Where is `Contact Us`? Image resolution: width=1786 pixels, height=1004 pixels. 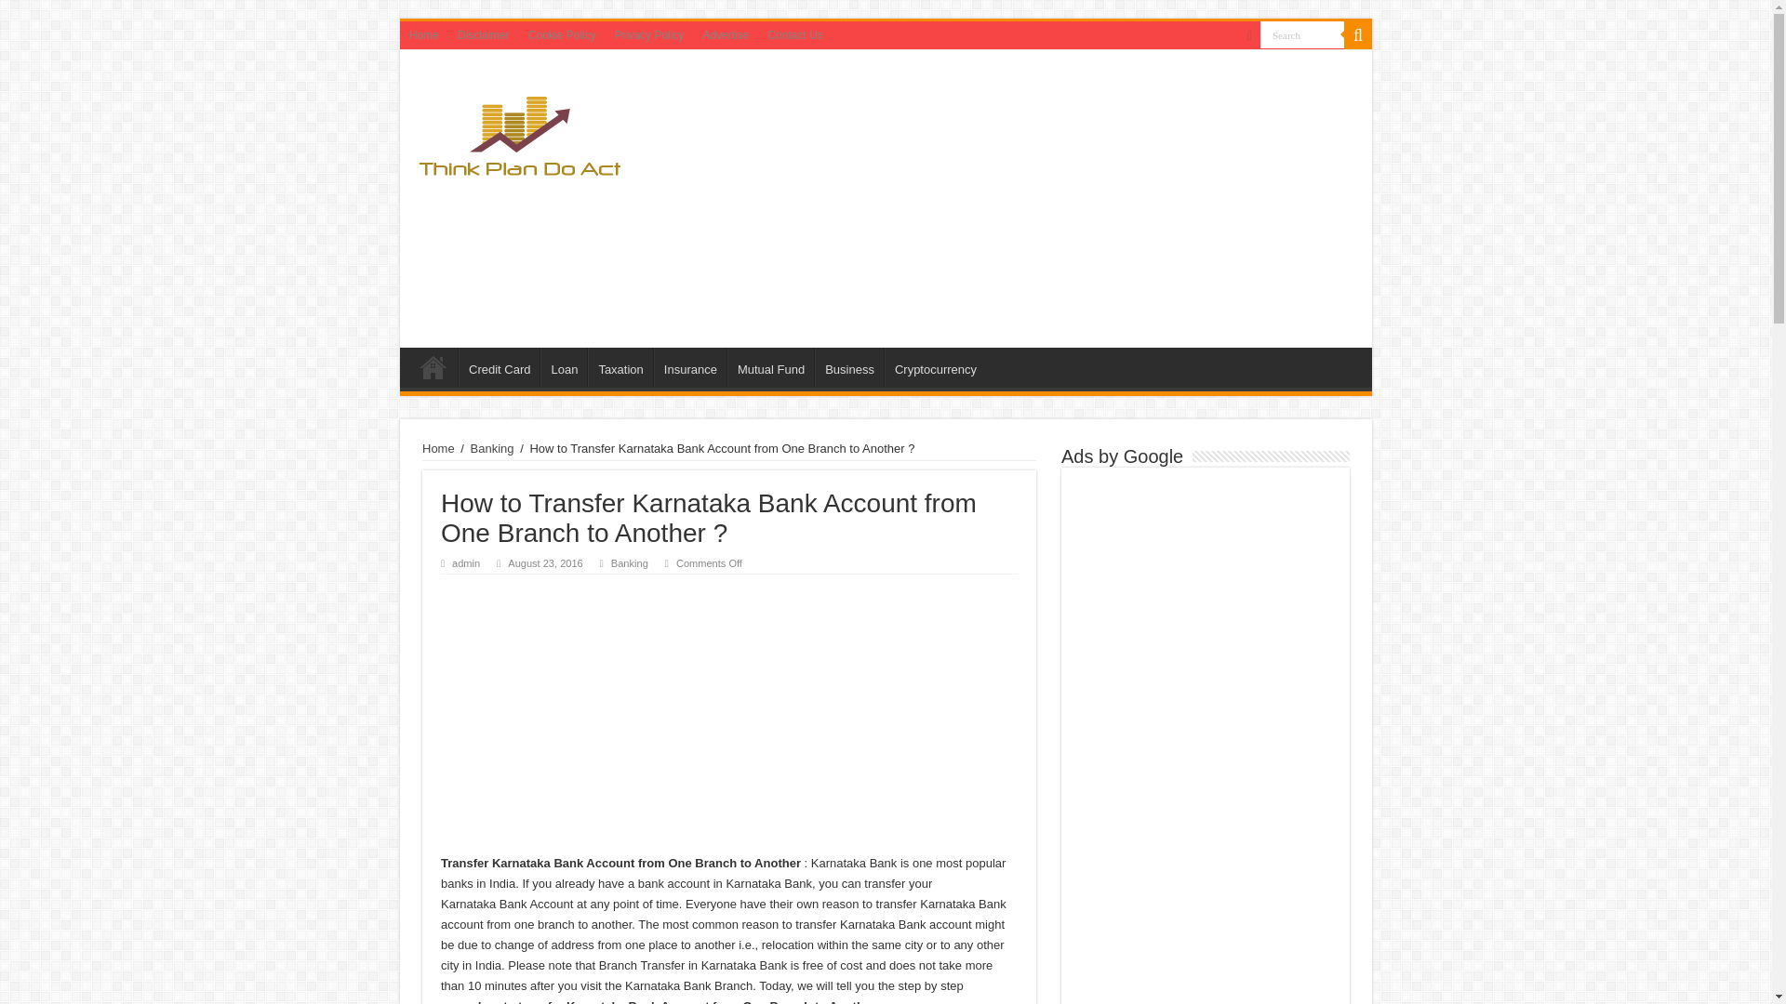
Contact Us is located at coordinates (794, 34).